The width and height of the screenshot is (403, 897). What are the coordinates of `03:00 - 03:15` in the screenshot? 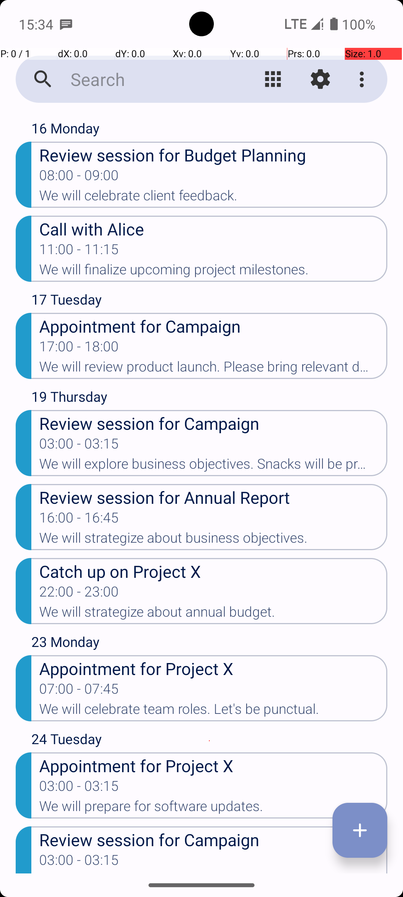 It's located at (79, 446).